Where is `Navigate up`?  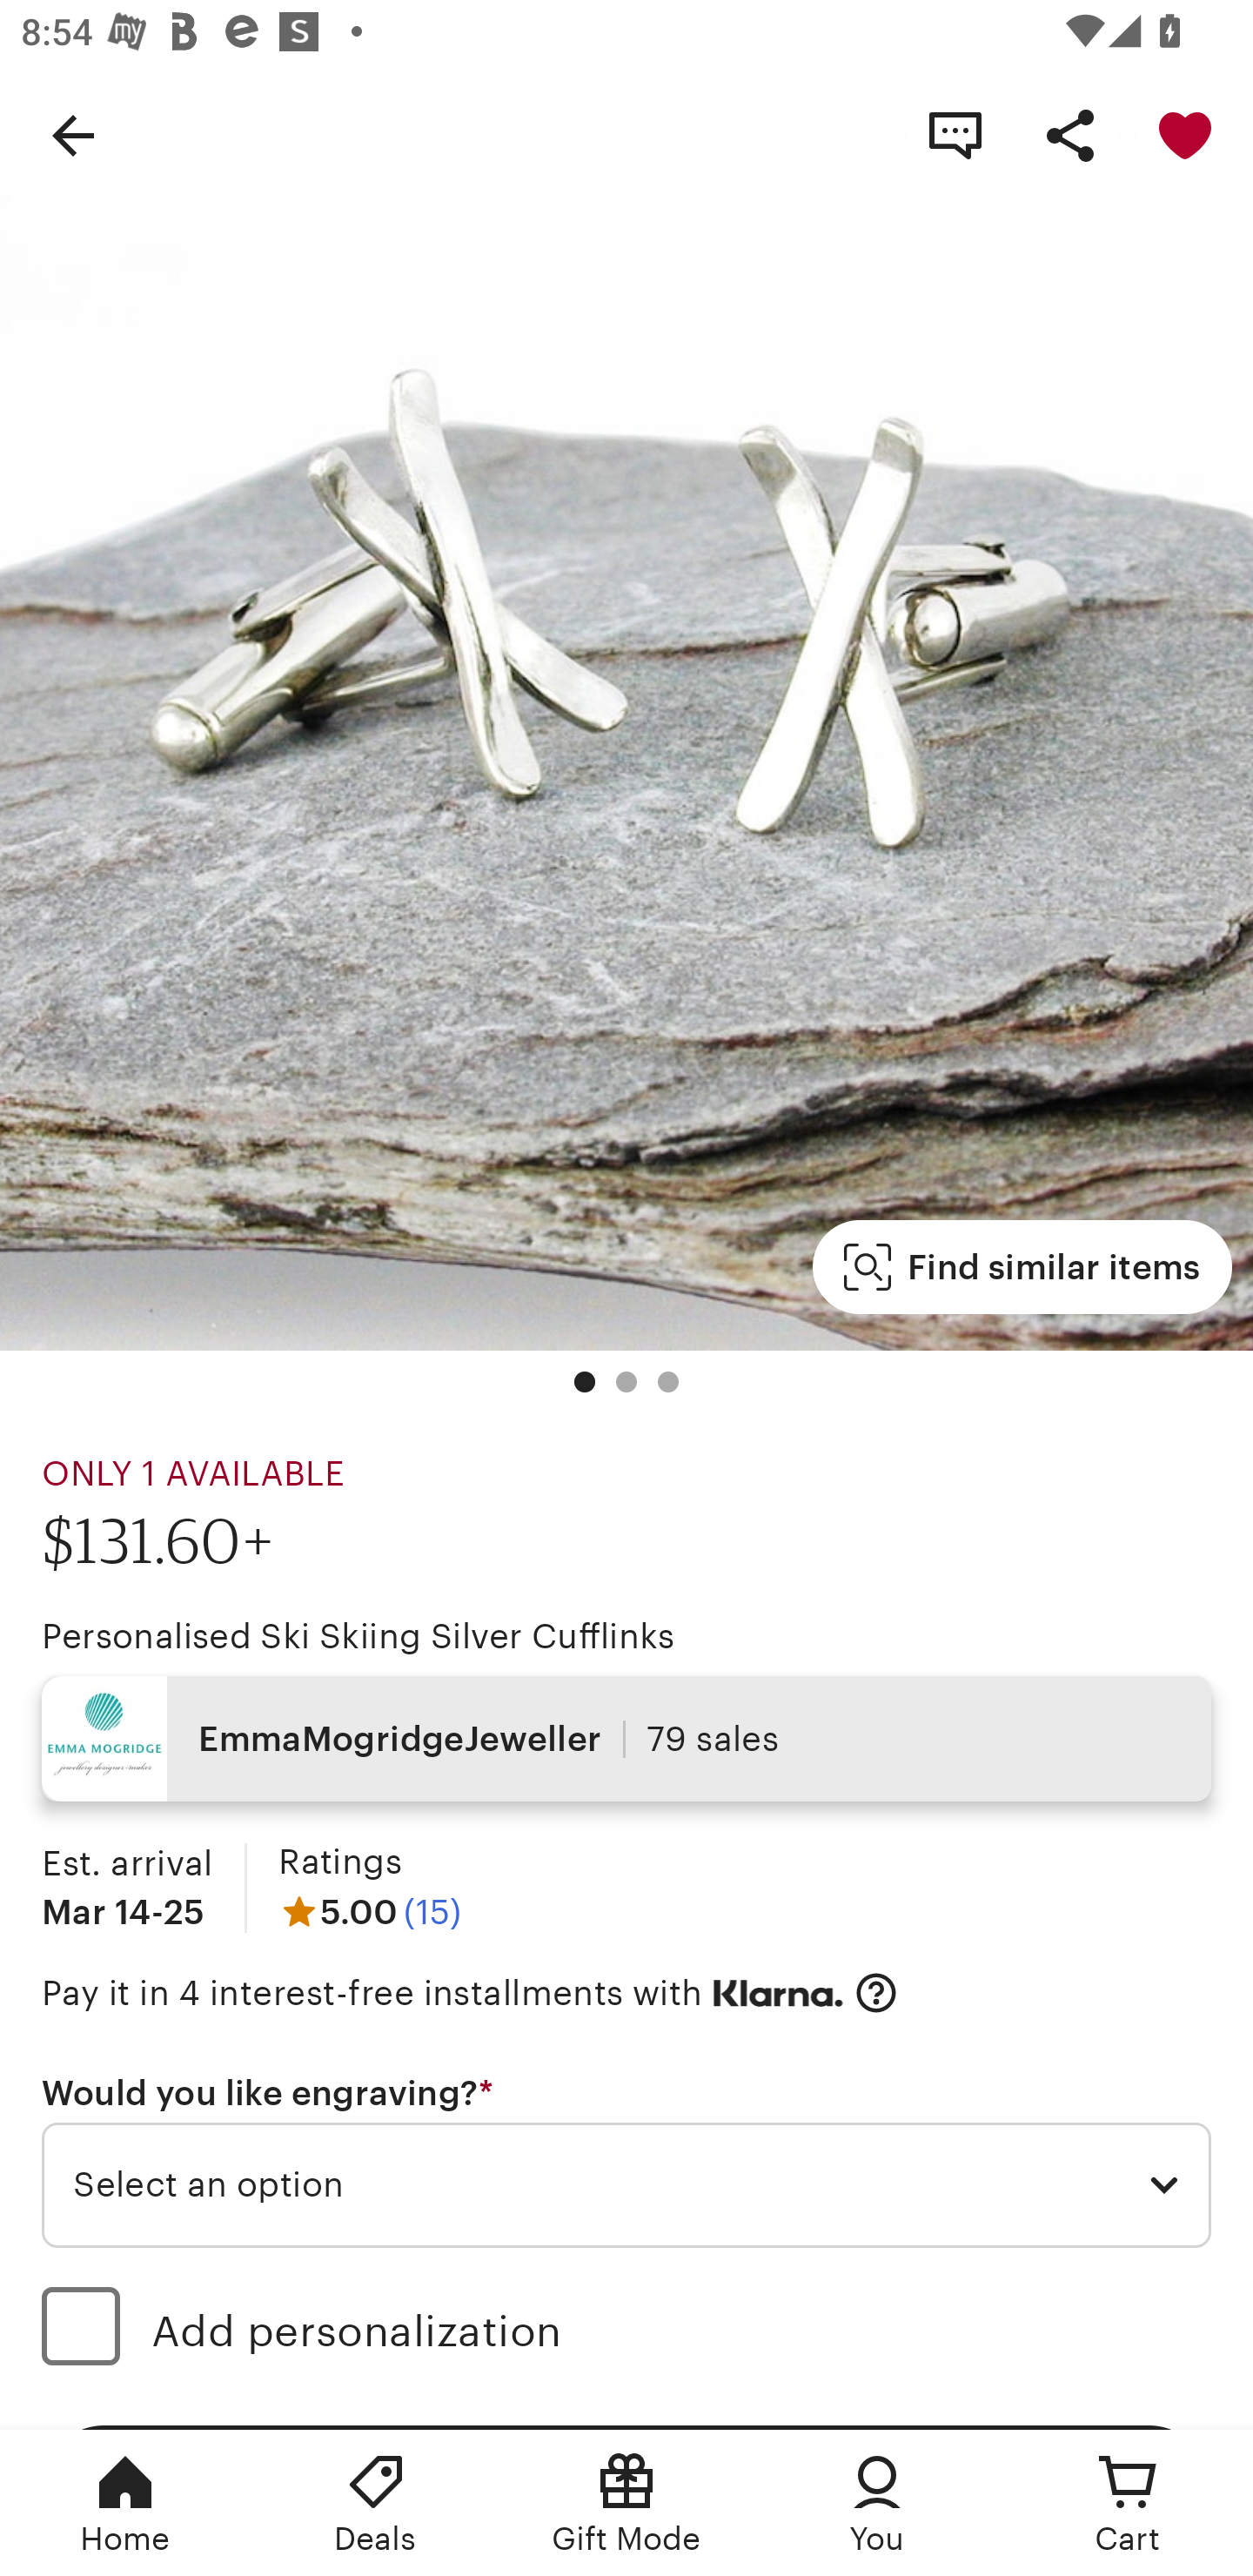 Navigate up is located at coordinates (73, 134).